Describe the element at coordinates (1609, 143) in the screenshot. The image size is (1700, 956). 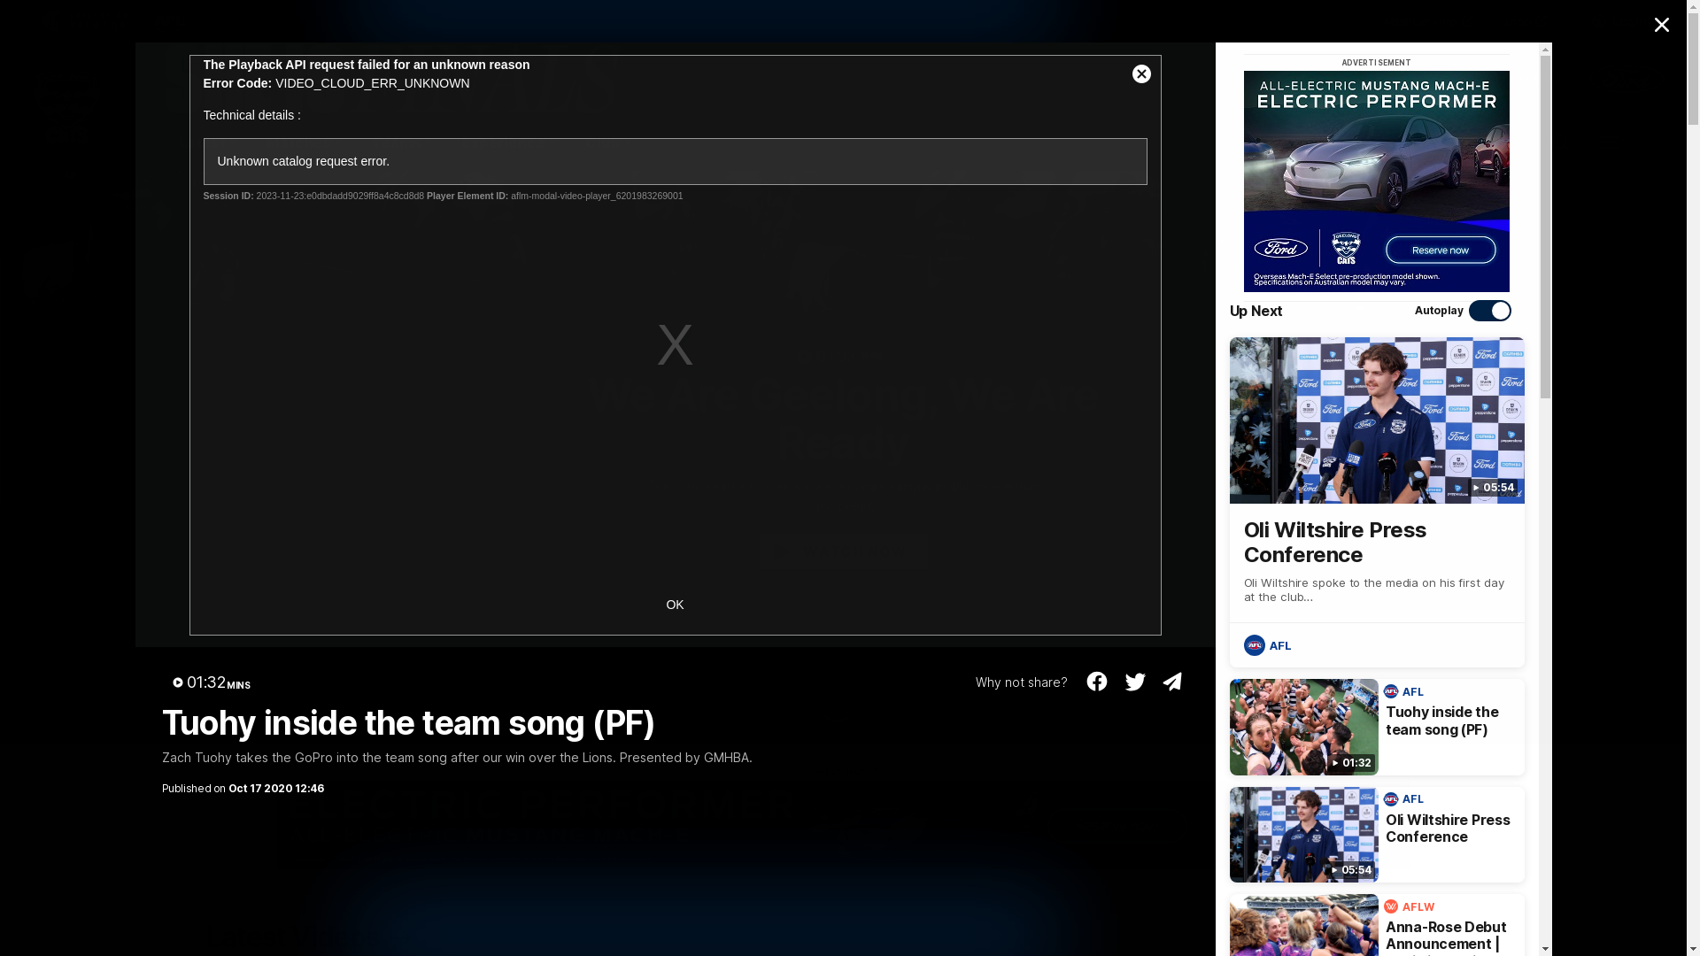
I see `Menu` at that location.